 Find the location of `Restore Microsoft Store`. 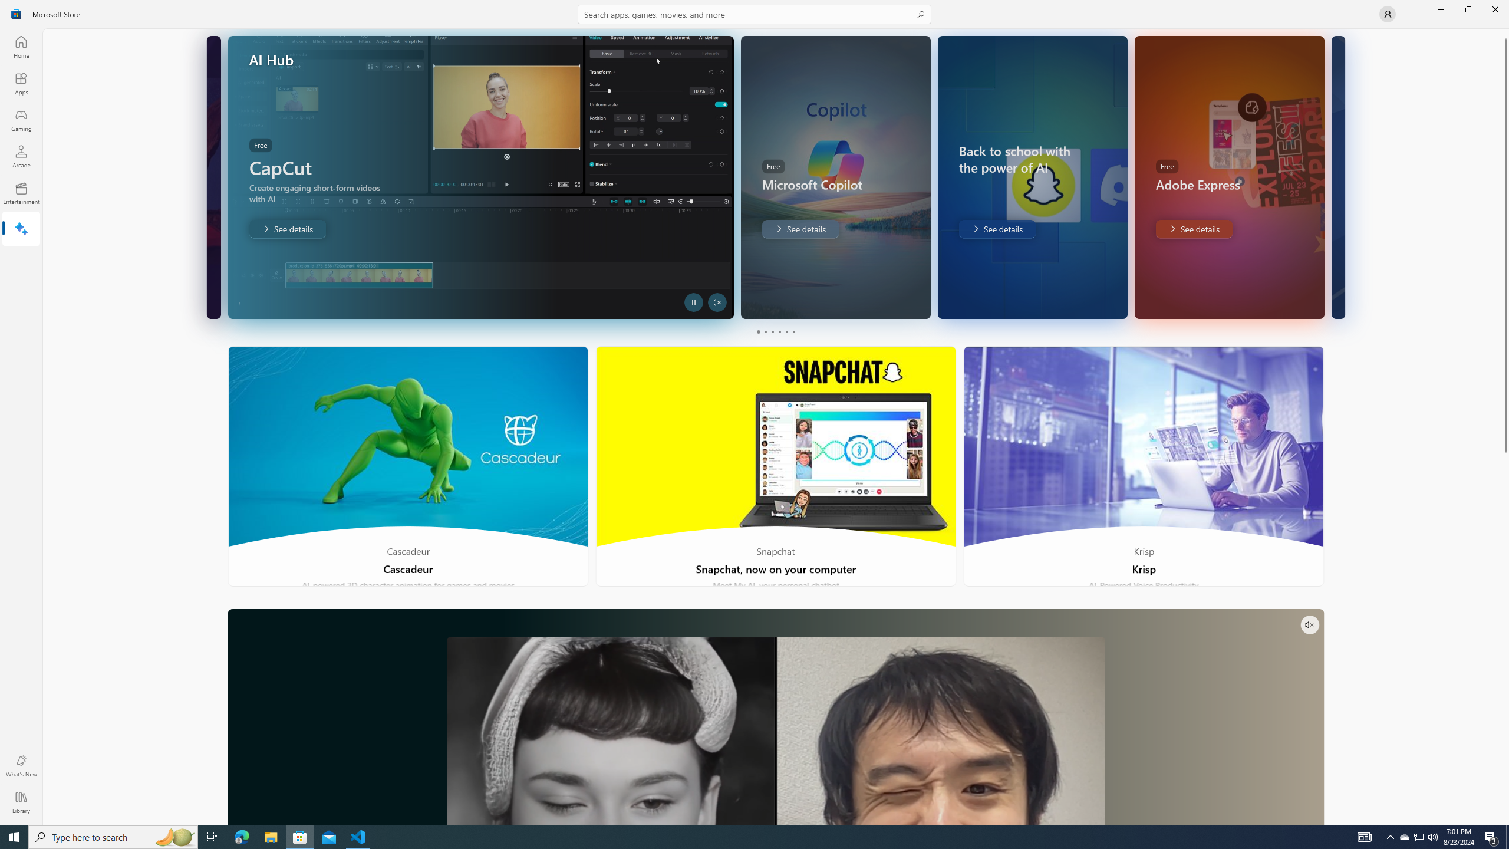

Restore Microsoft Store is located at coordinates (1468, 9).